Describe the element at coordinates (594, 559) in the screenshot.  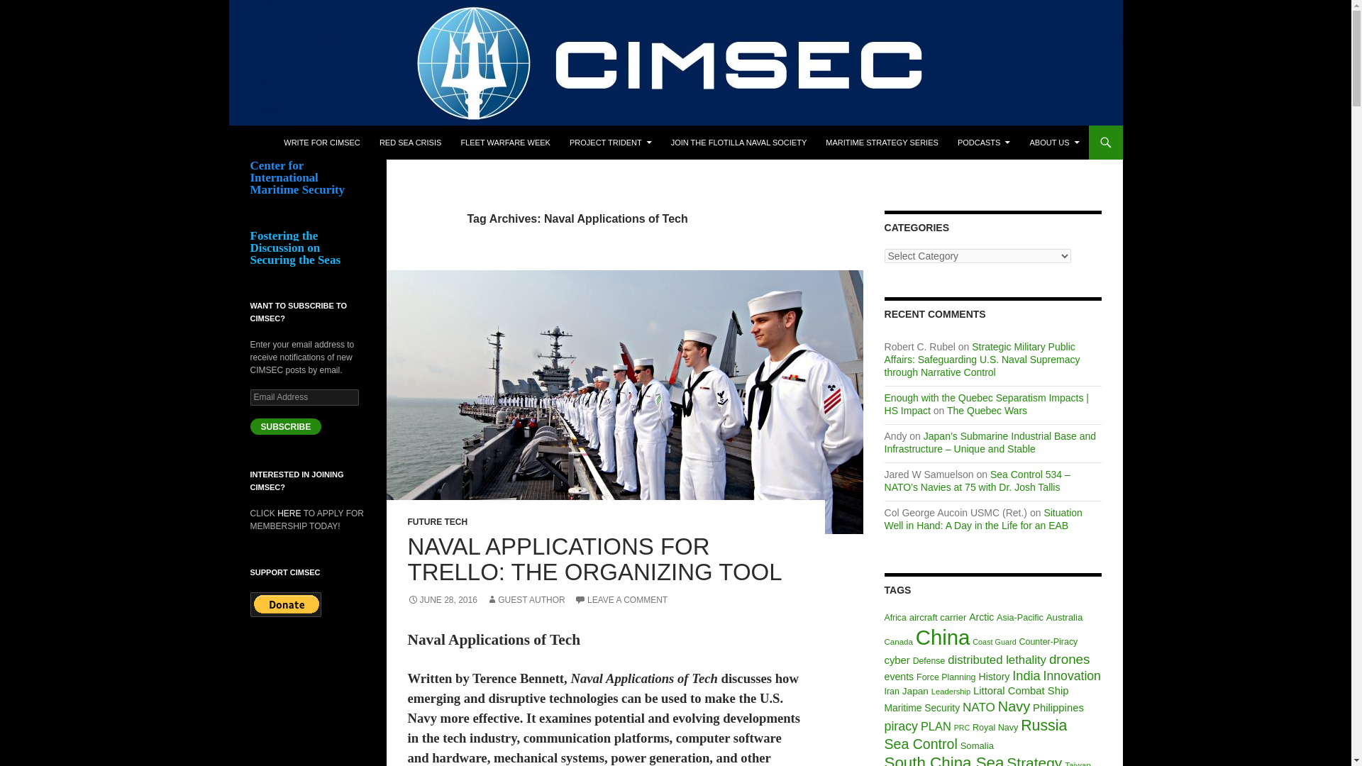
I see `NAVAL APPLICATIONS FOR TRELLO: THE ORGANIZING TOOL` at that location.